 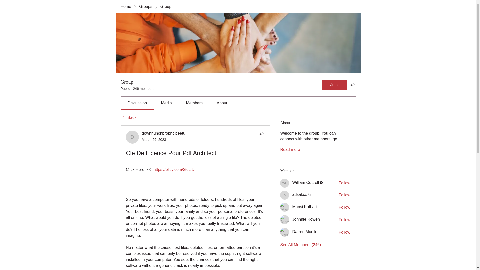 I want to click on William Cottrell, so click(x=305, y=182).